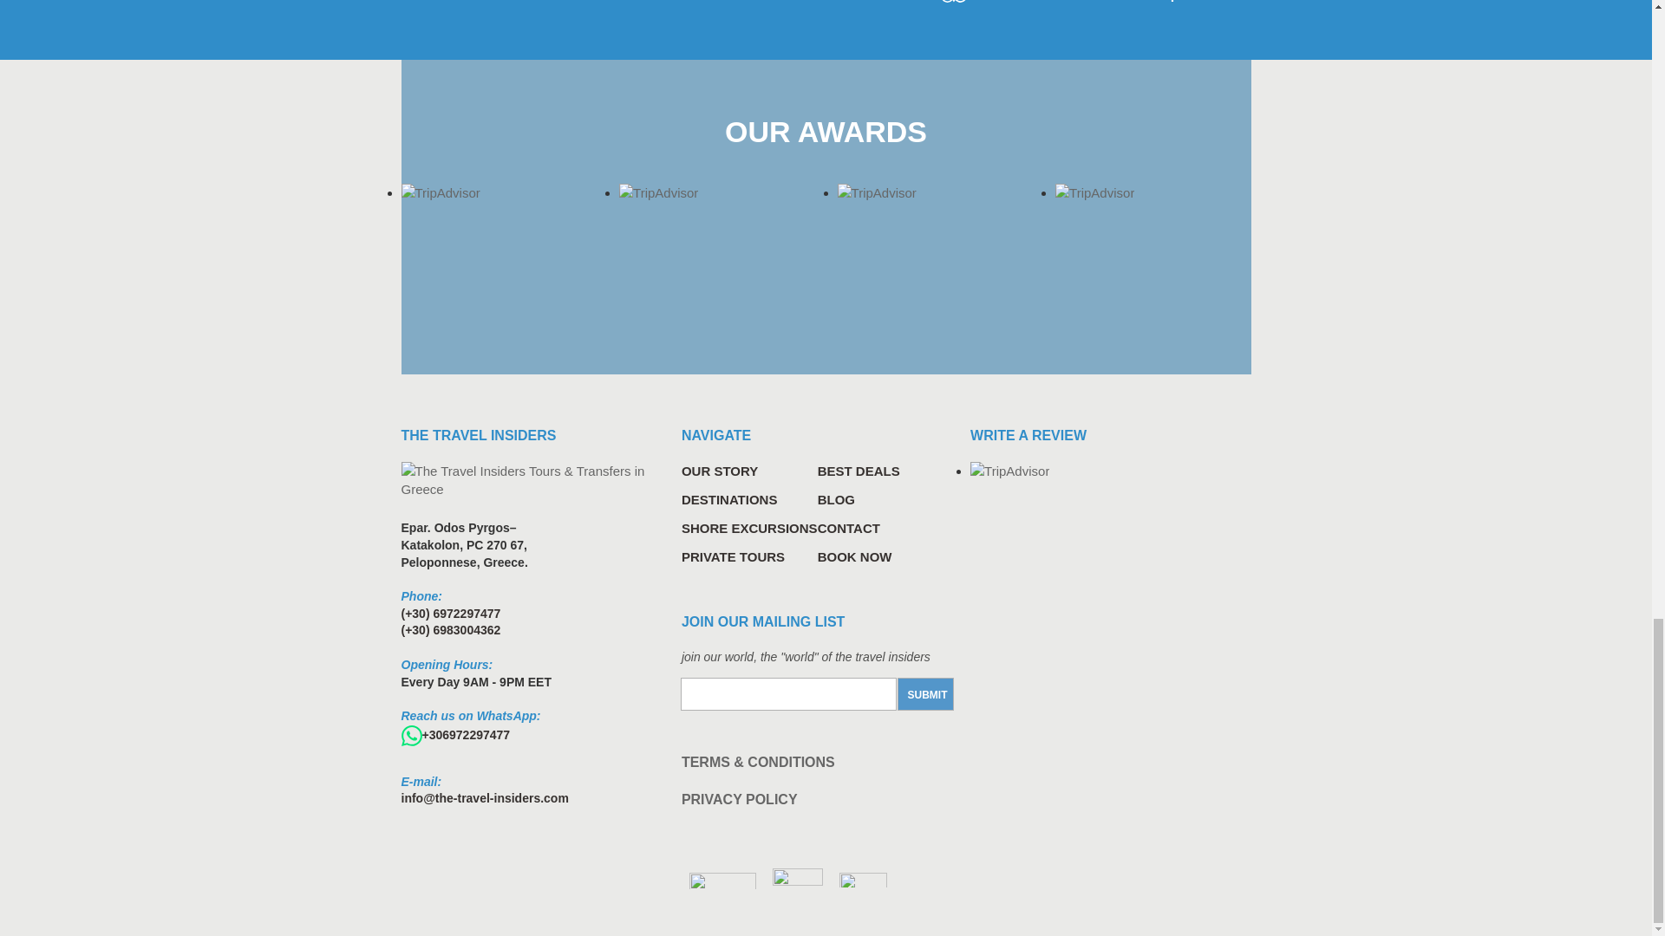  What do you see at coordinates (817, 499) in the screenshot?
I see `BLOG` at bounding box center [817, 499].